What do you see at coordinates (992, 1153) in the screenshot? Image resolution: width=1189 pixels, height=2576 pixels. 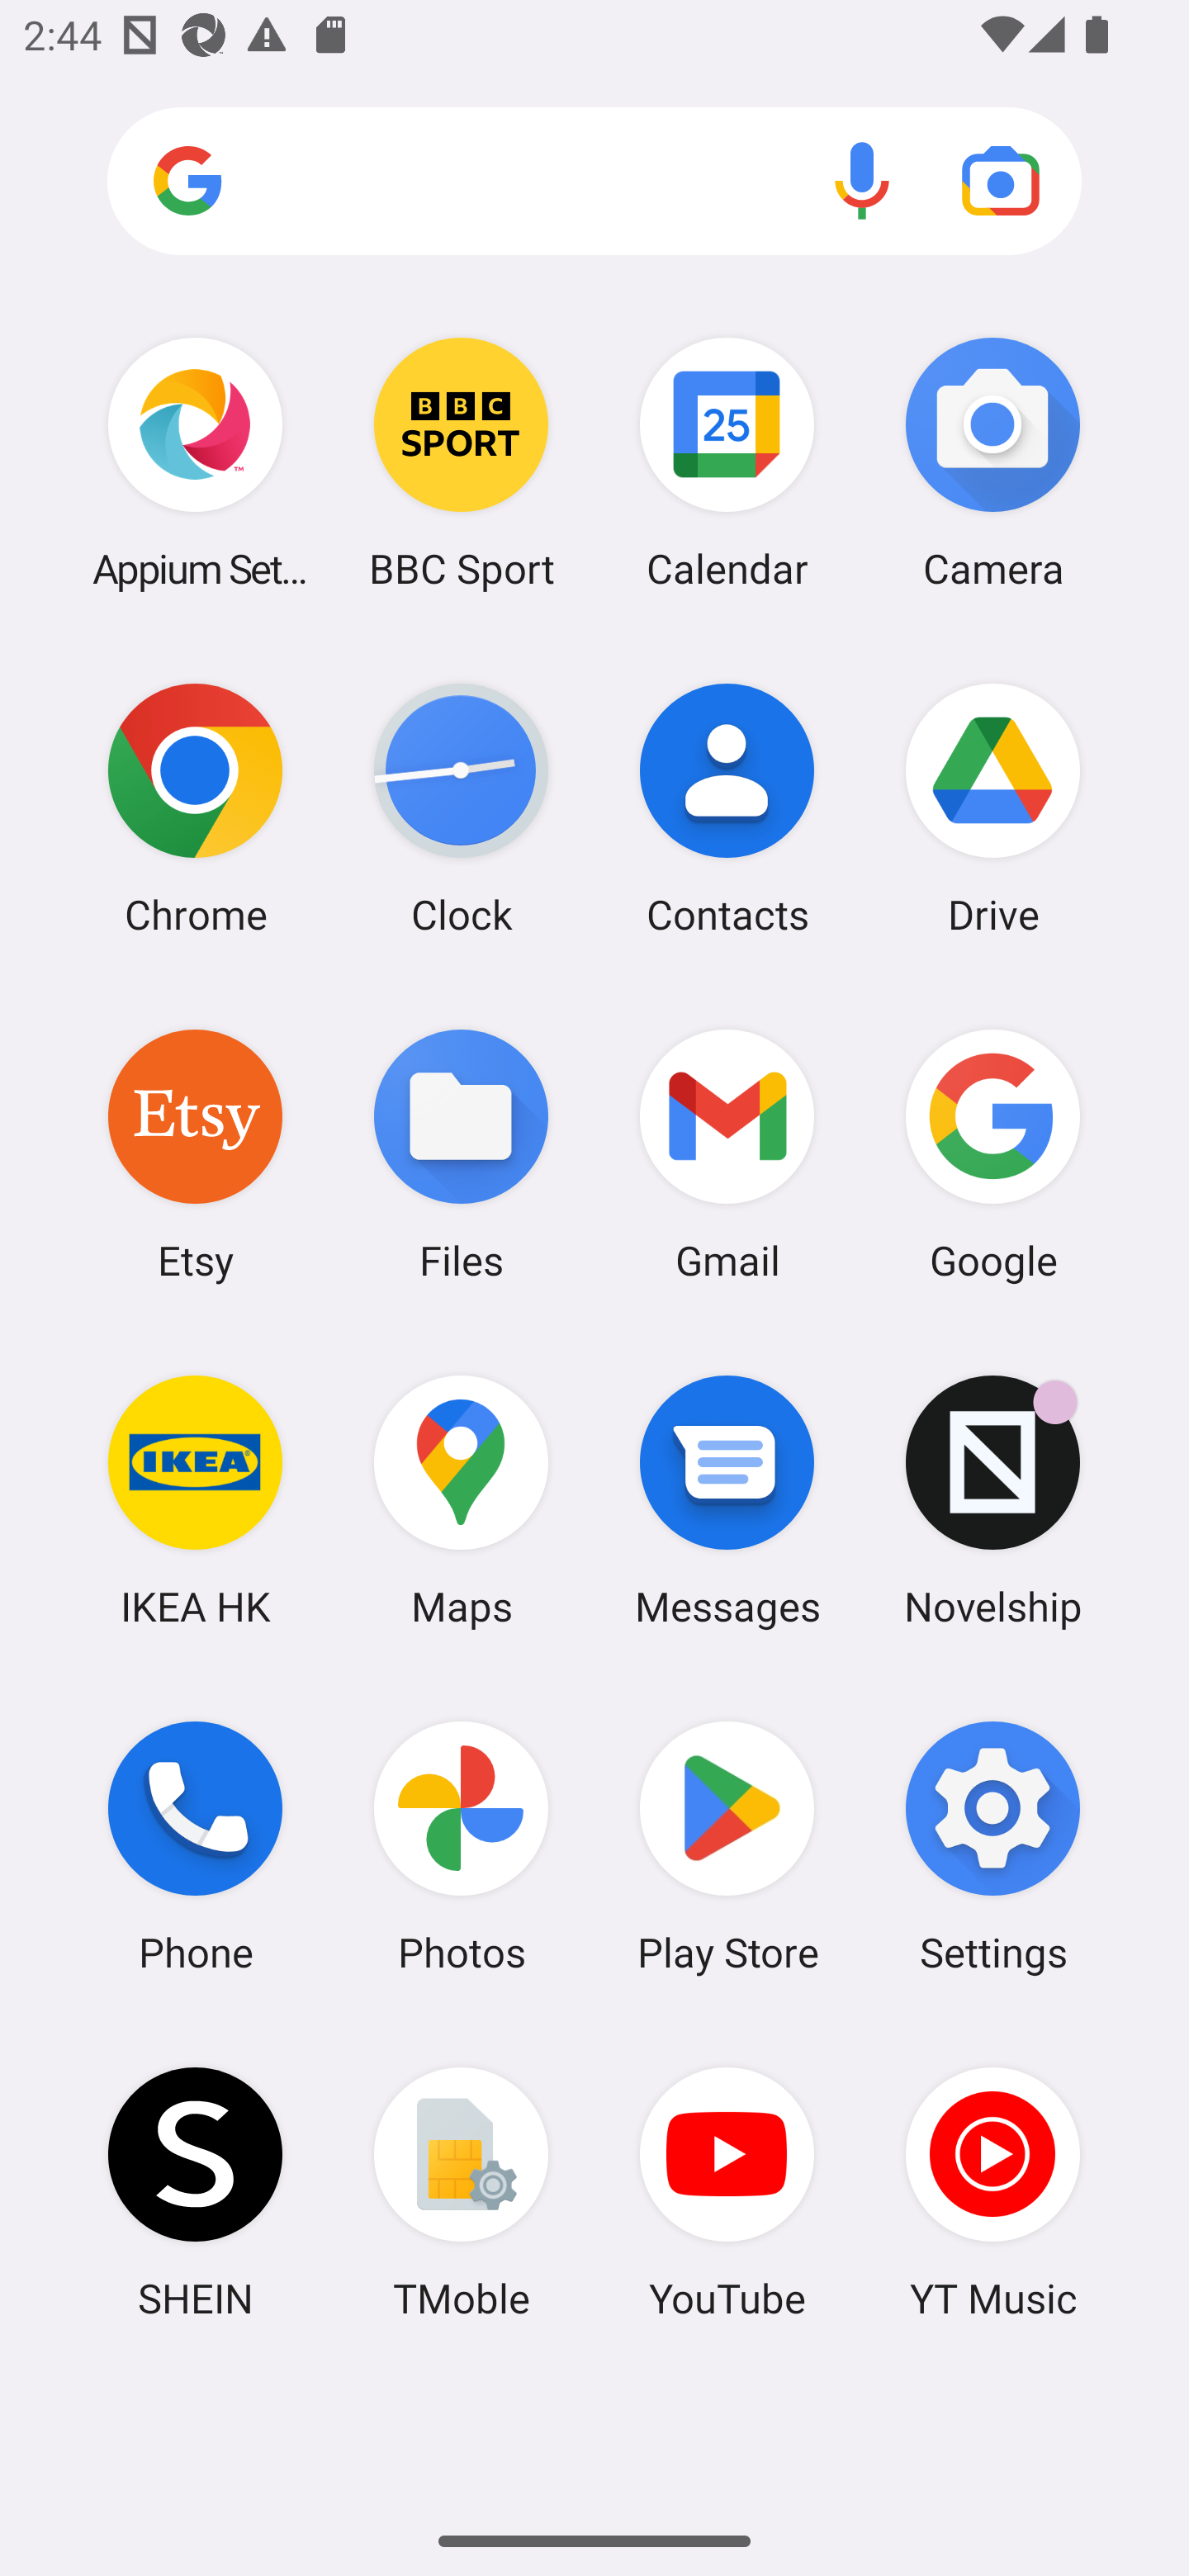 I see `Google` at bounding box center [992, 1153].